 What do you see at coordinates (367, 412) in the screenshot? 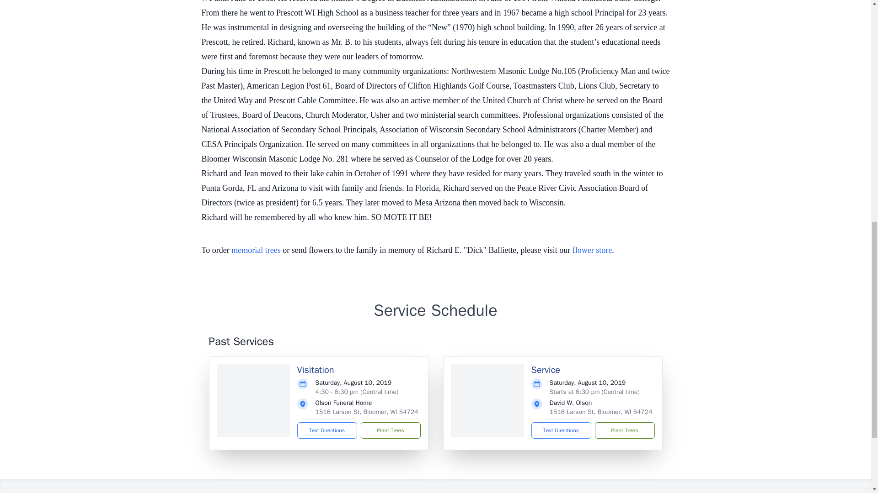
I see `1516 Larson St, Bloomer, WI 54724` at bounding box center [367, 412].